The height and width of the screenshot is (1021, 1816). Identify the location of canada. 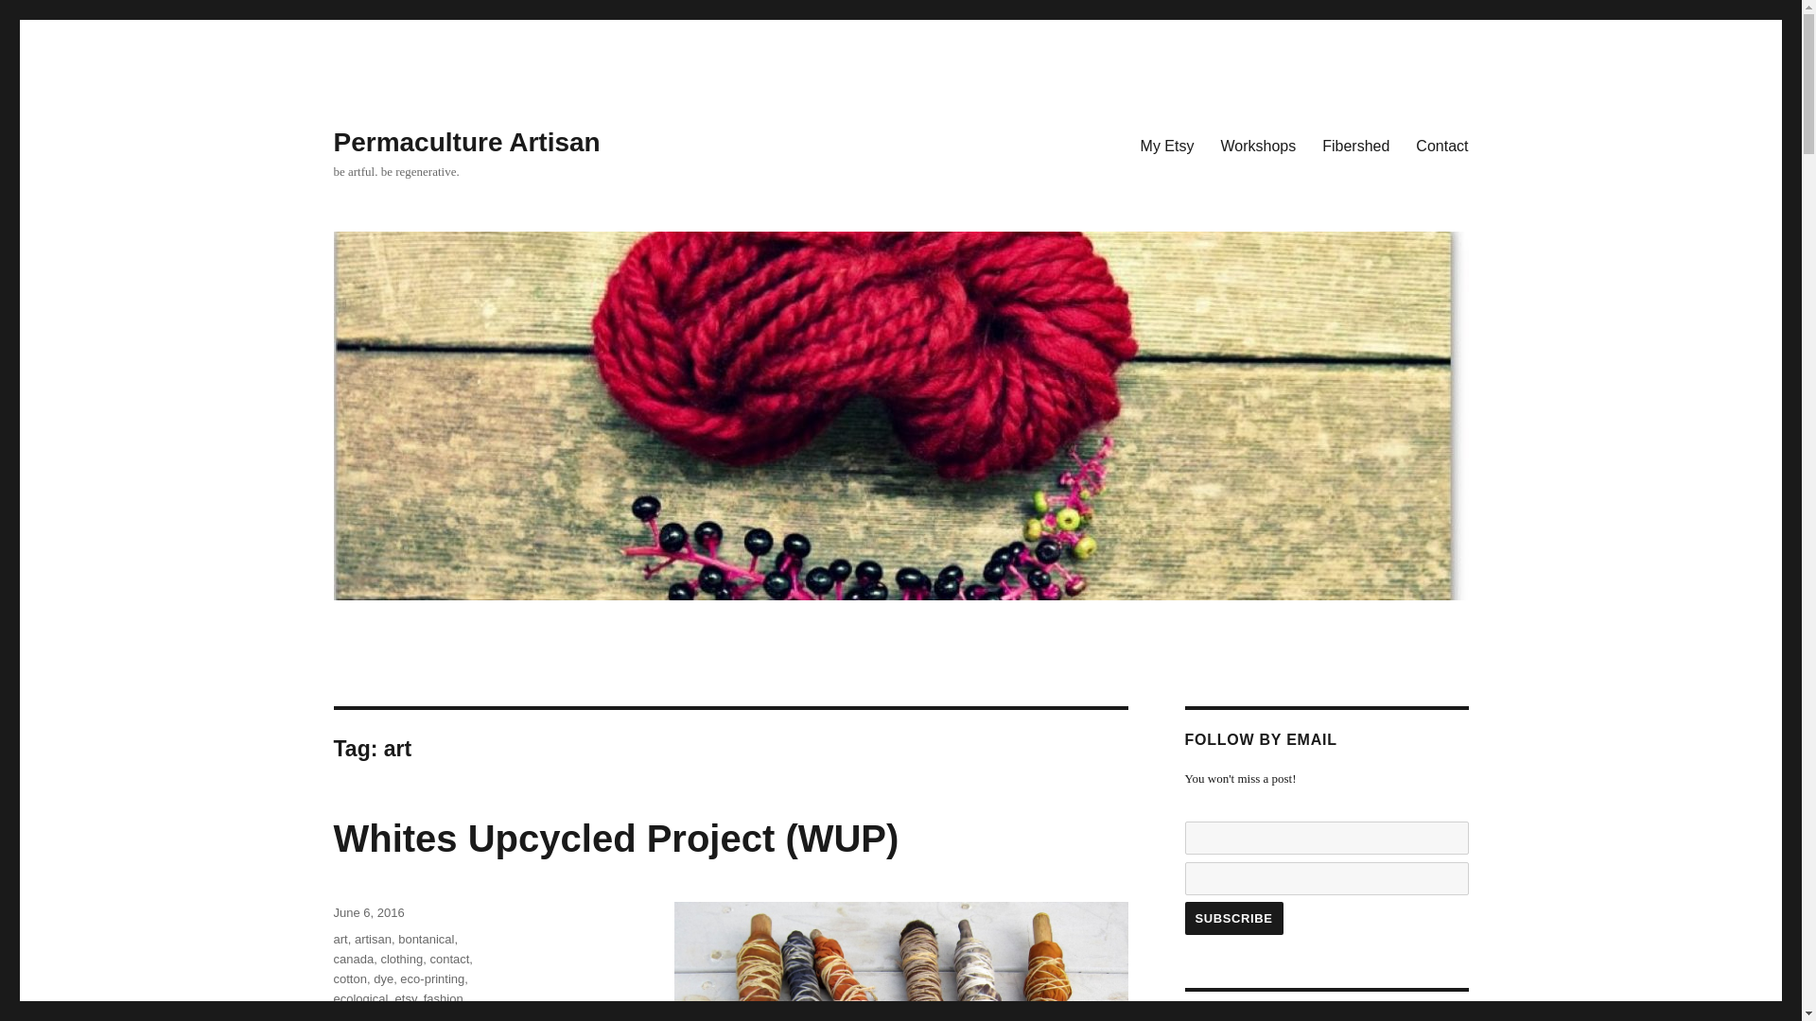
(353, 959).